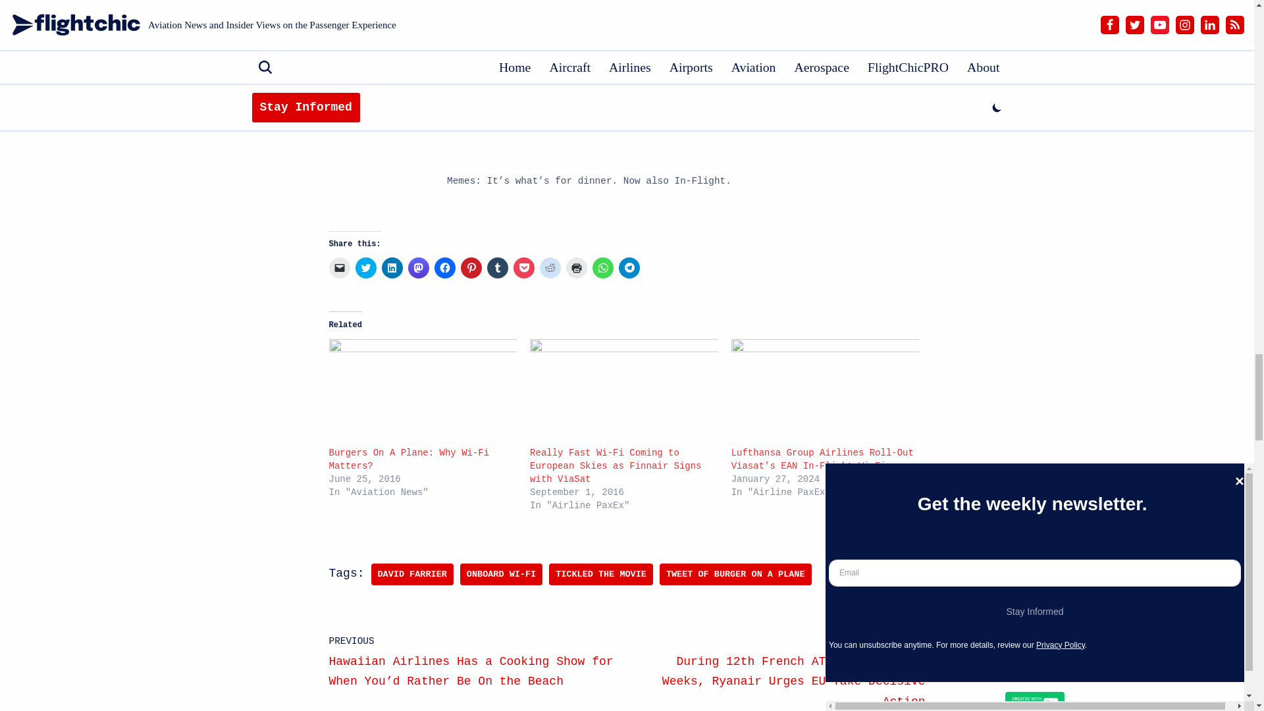 The image size is (1264, 711). I want to click on Click to share on Pinterest, so click(471, 267).